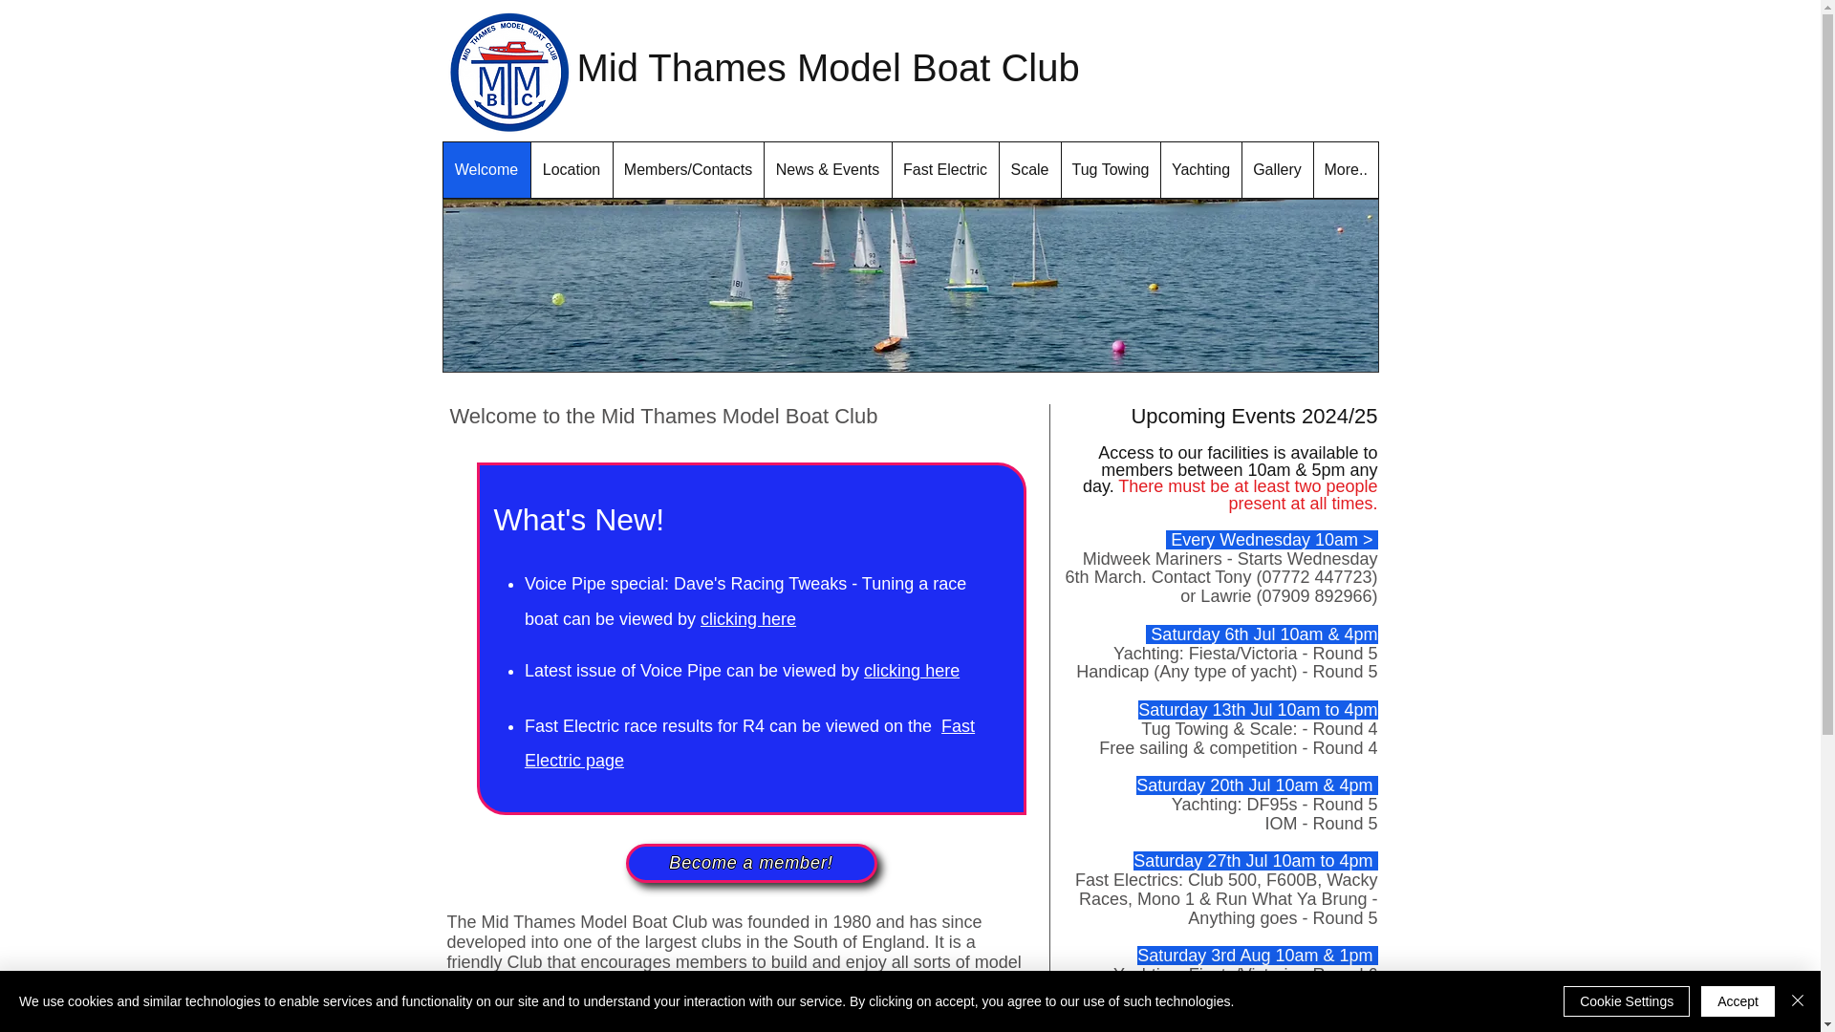 This screenshot has width=1835, height=1032. Describe the element at coordinates (748, 615) in the screenshot. I see `clicking here` at that location.